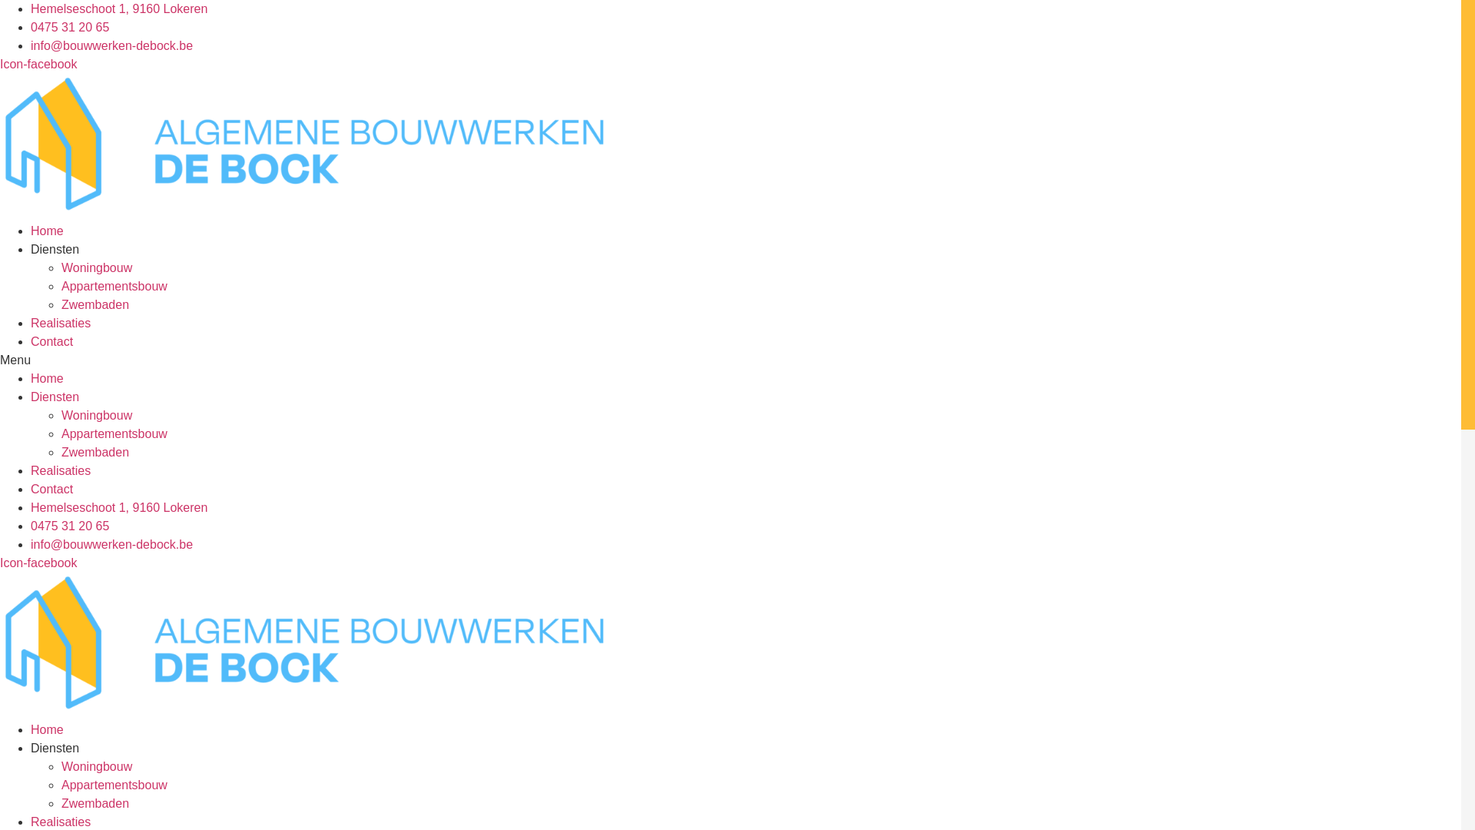  What do you see at coordinates (97, 767) in the screenshot?
I see `Woningbouw` at bounding box center [97, 767].